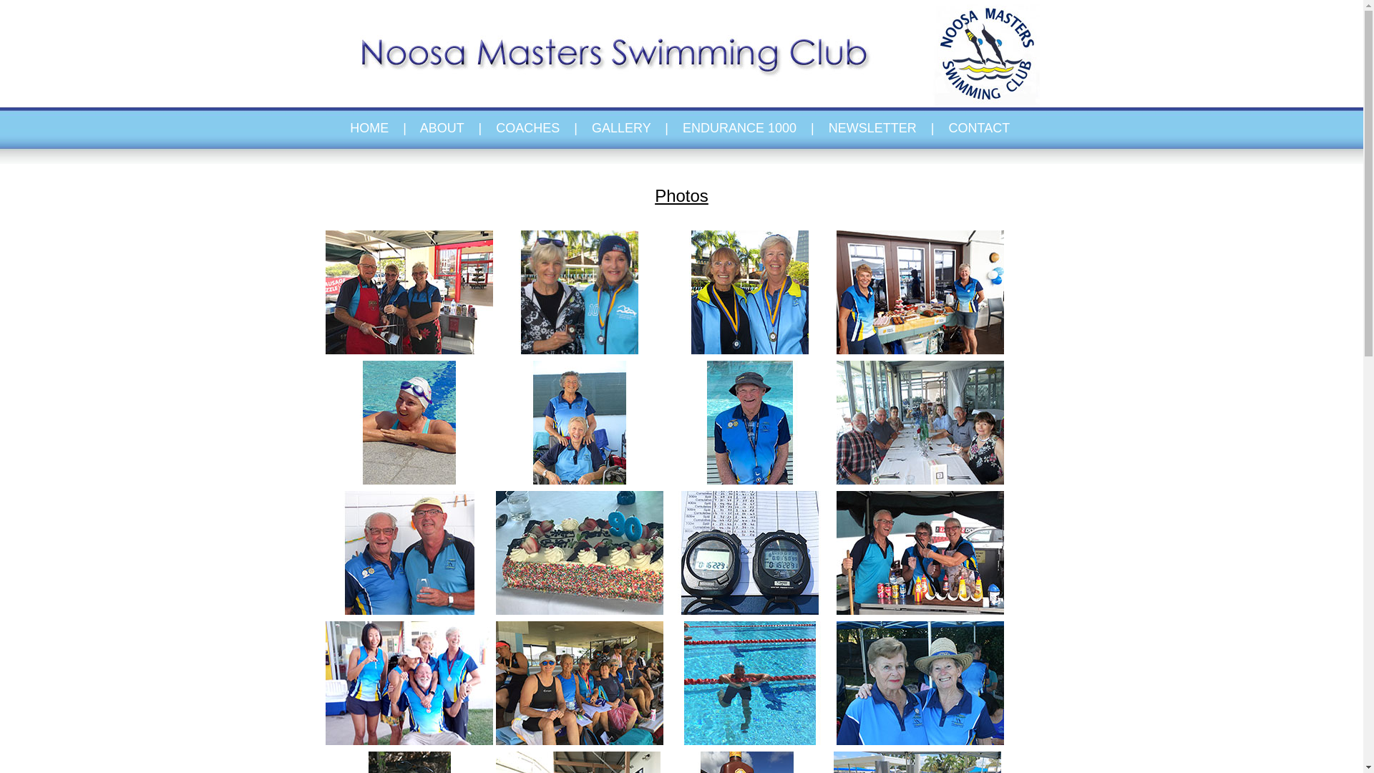 This screenshot has width=1374, height=773. I want to click on COACHES, so click(528, 128).